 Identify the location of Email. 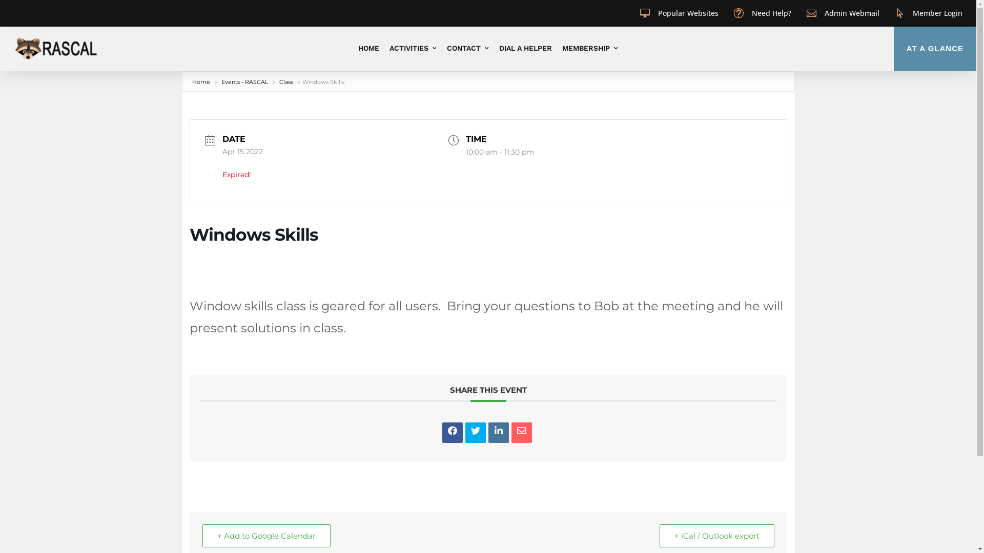
(522, 433).